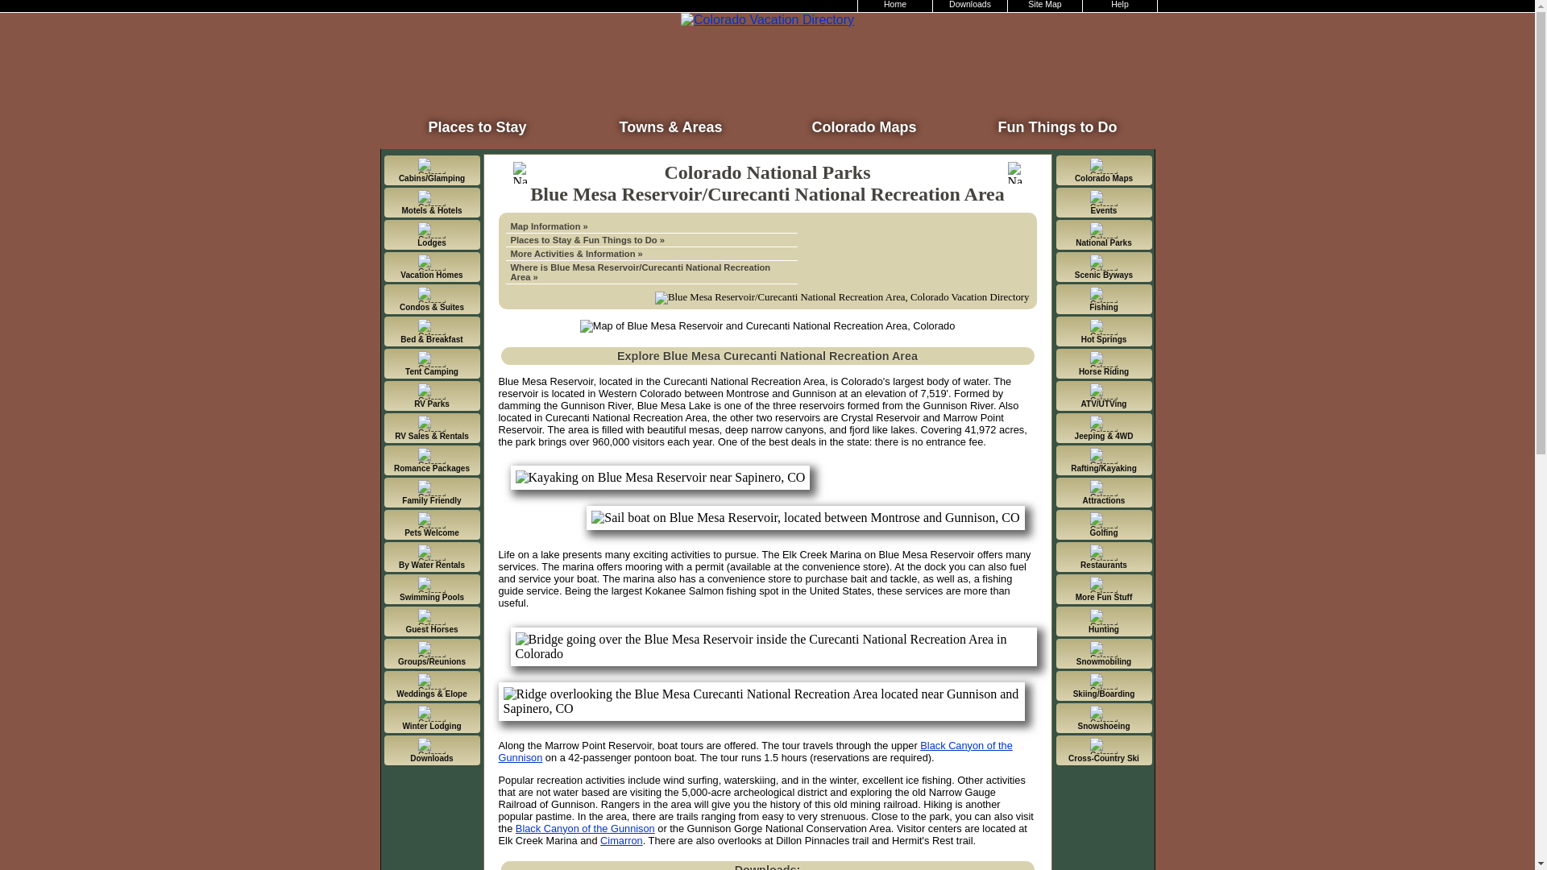 This screenshot has height=870, width=1547. What do you see at coordinates (1046, 6) in the screenshot?
I see `Site Map` at bounding box center [1046, 6].